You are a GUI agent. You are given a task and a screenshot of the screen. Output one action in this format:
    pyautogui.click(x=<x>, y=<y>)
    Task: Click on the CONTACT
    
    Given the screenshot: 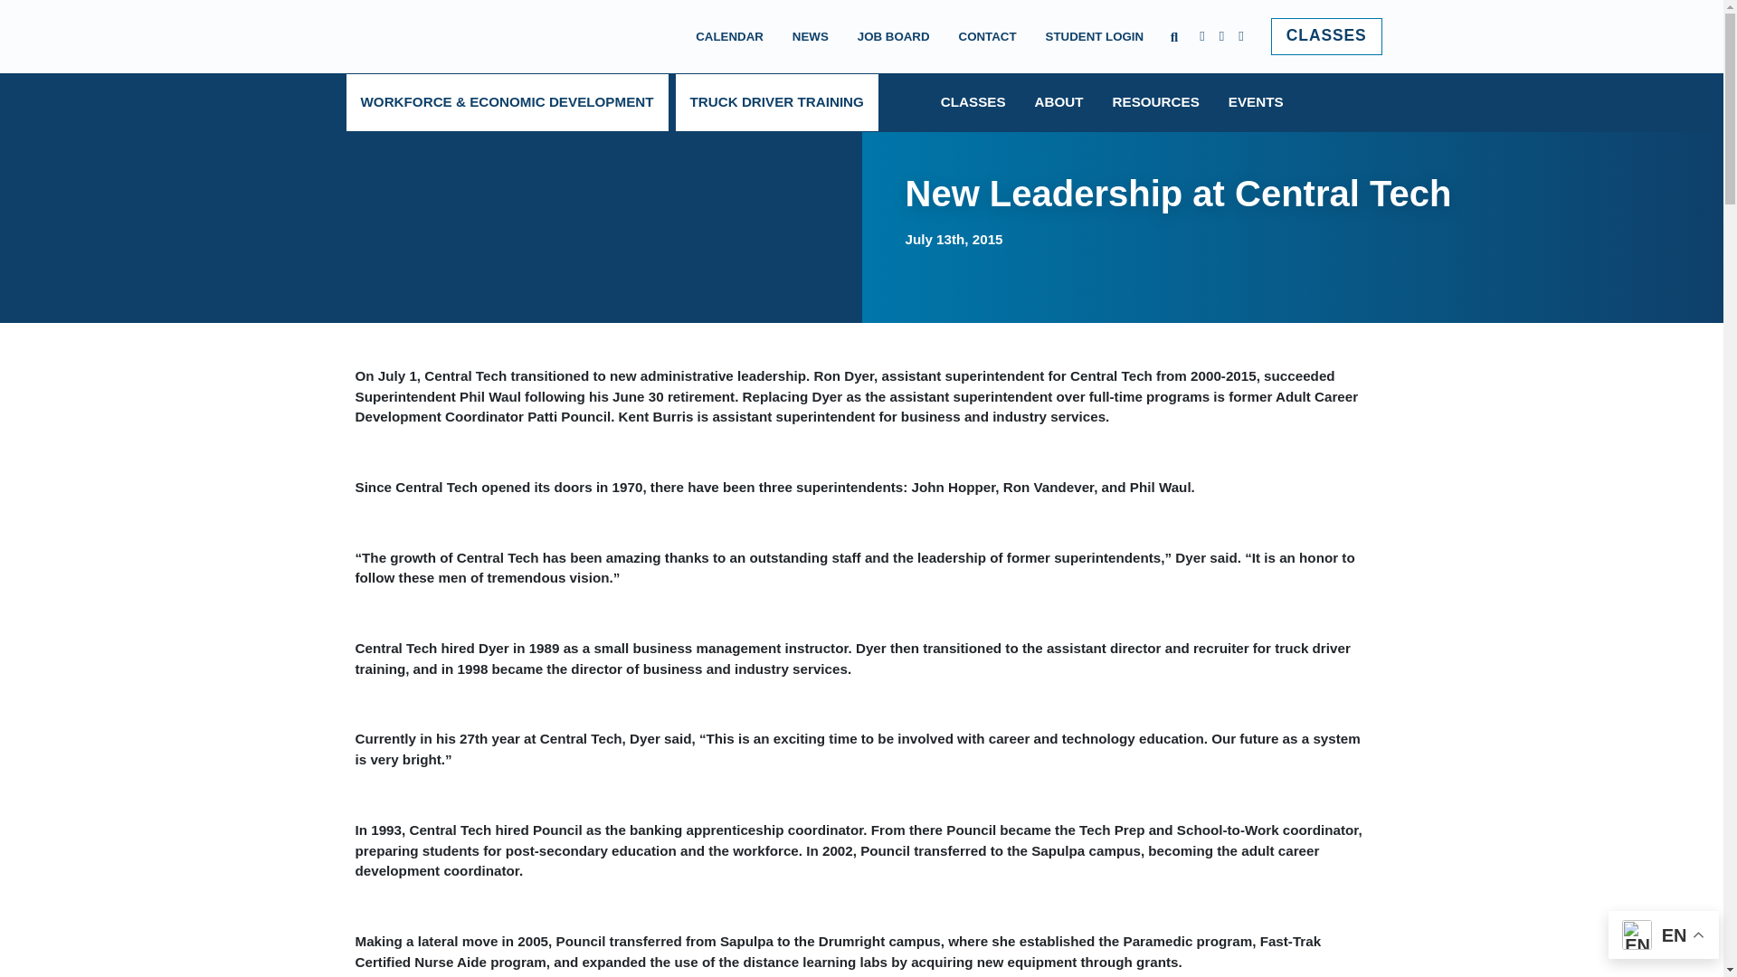 What is the action you would take?
    pyautogui.click(x=988, y=36)
    